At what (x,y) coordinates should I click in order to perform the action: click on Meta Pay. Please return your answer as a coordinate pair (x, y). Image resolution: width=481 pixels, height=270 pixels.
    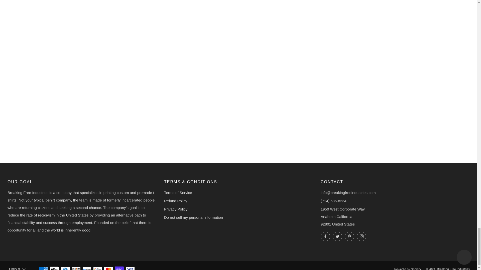
    Looking at the image, I should click on (87, 267).